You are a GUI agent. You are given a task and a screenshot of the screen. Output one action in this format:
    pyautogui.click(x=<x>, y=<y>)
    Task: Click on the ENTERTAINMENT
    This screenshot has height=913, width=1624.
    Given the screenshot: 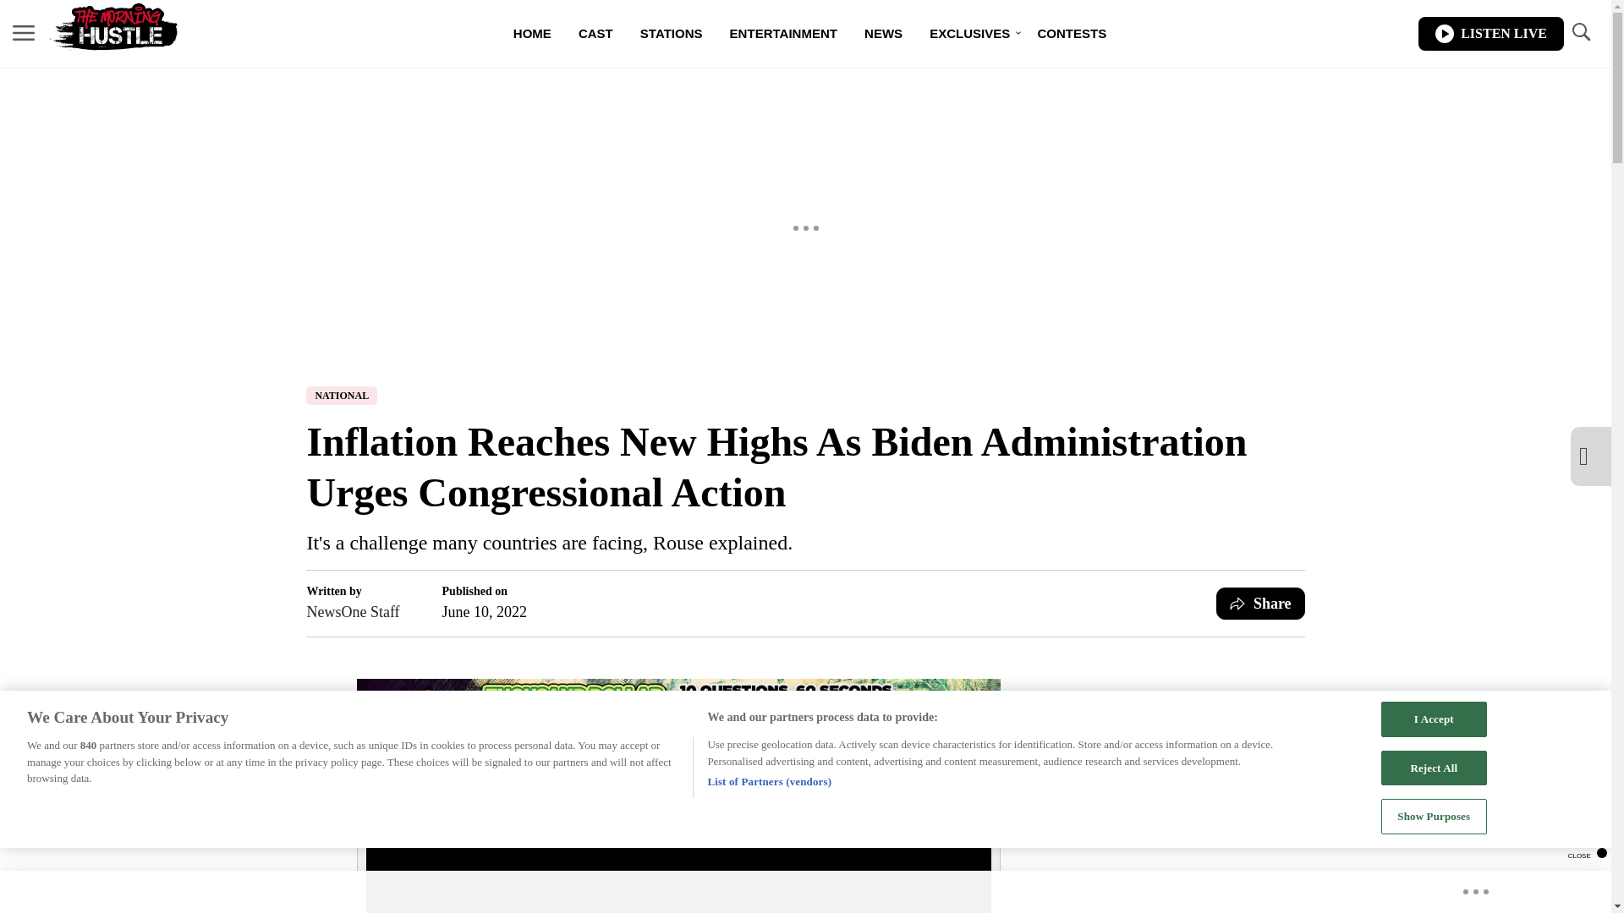 What is the action you would take?
    pyautogui.click(x=783, y=34)
    